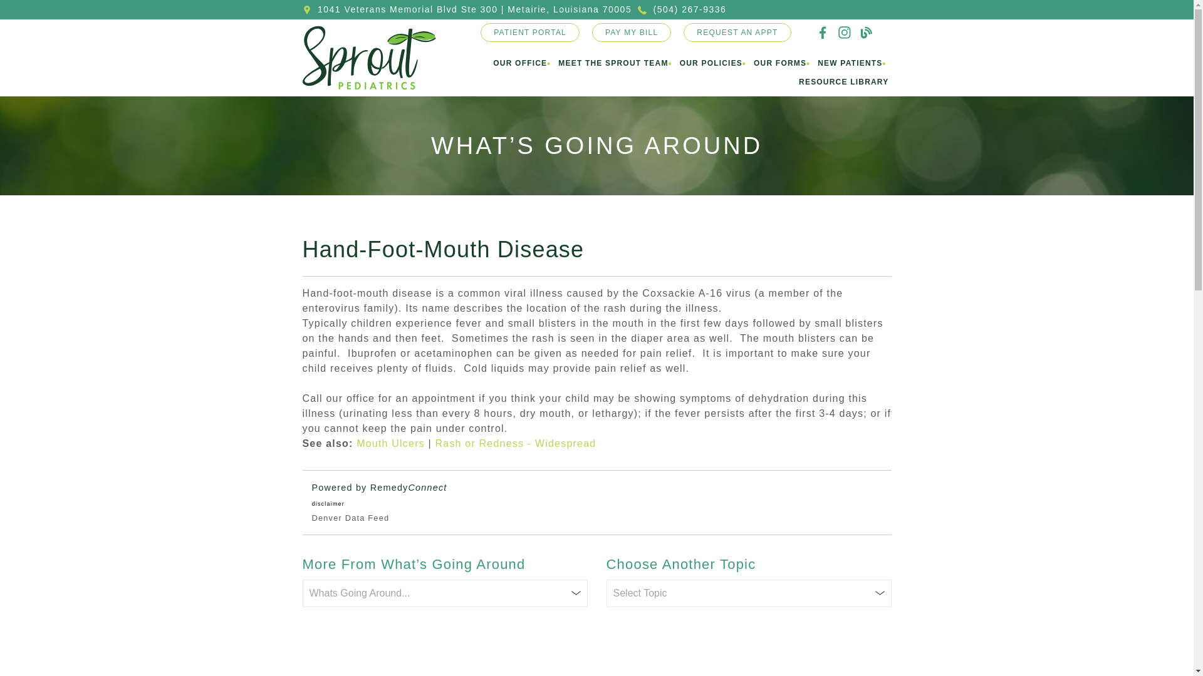  Describe the element at coordinates (632, 32) in the screenshot. I see `PAY MY BILL` at that location.